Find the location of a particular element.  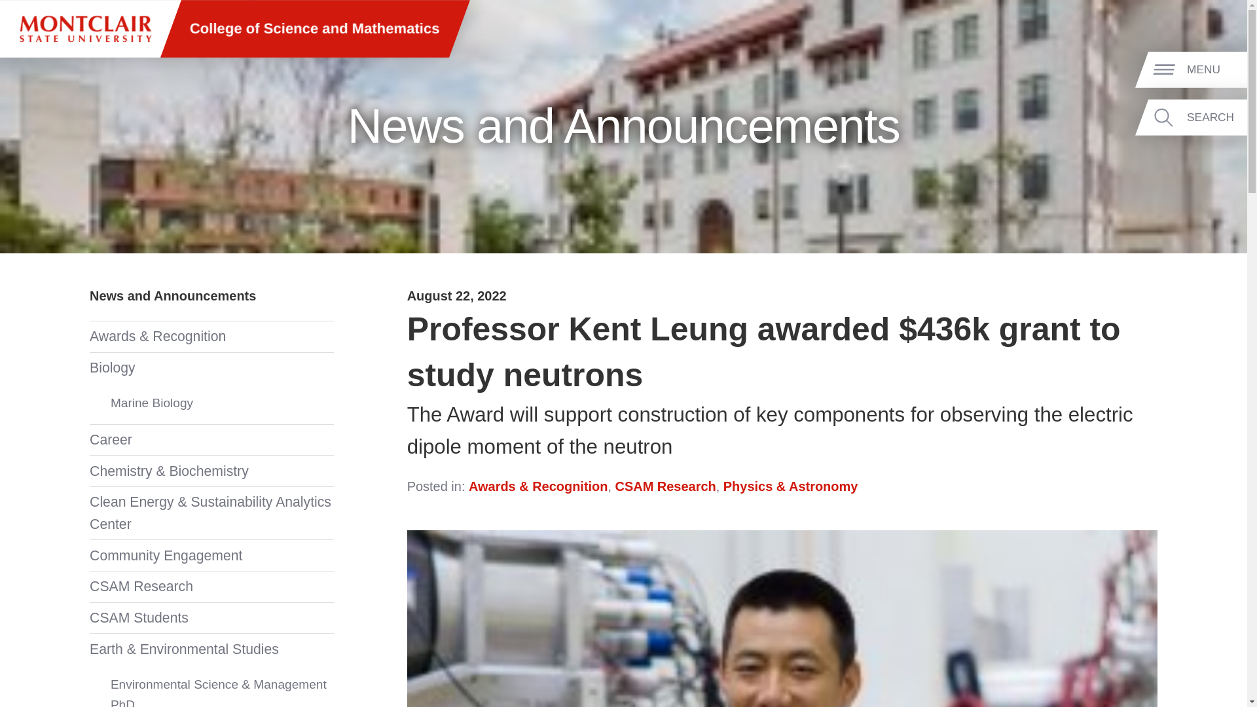

SEARCH is located at coordinates (1214, 117).